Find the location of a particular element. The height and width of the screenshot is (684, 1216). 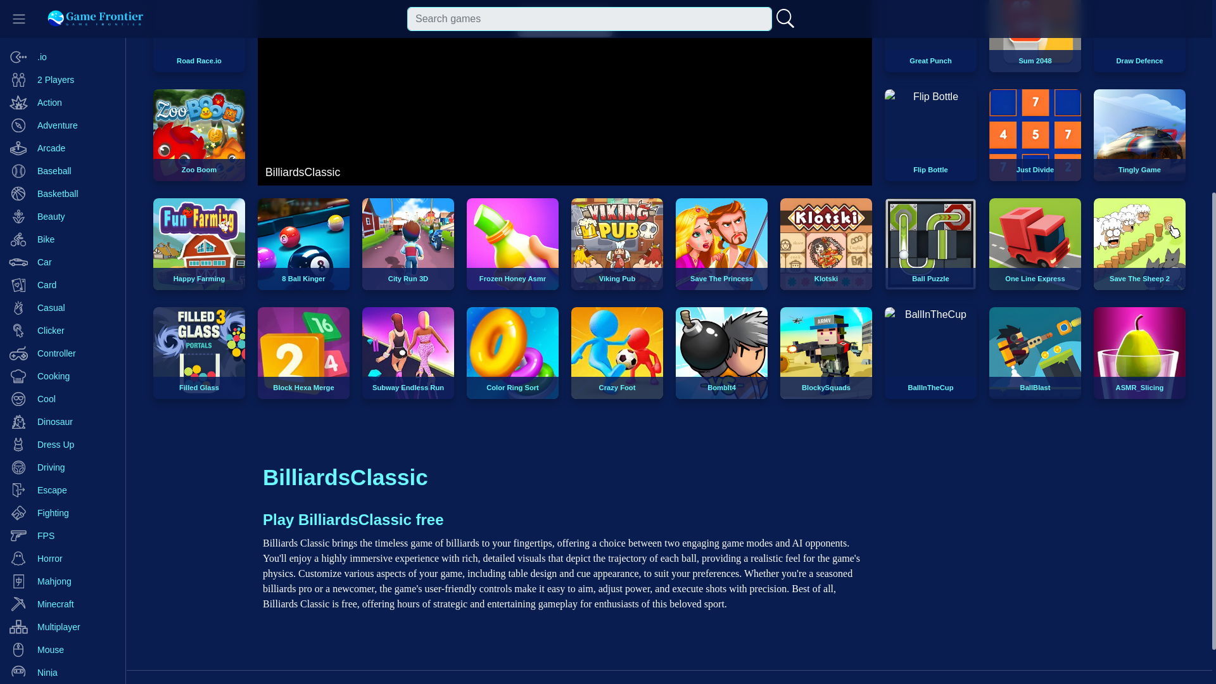

Happy Farming is located at coordinates (199, 244).